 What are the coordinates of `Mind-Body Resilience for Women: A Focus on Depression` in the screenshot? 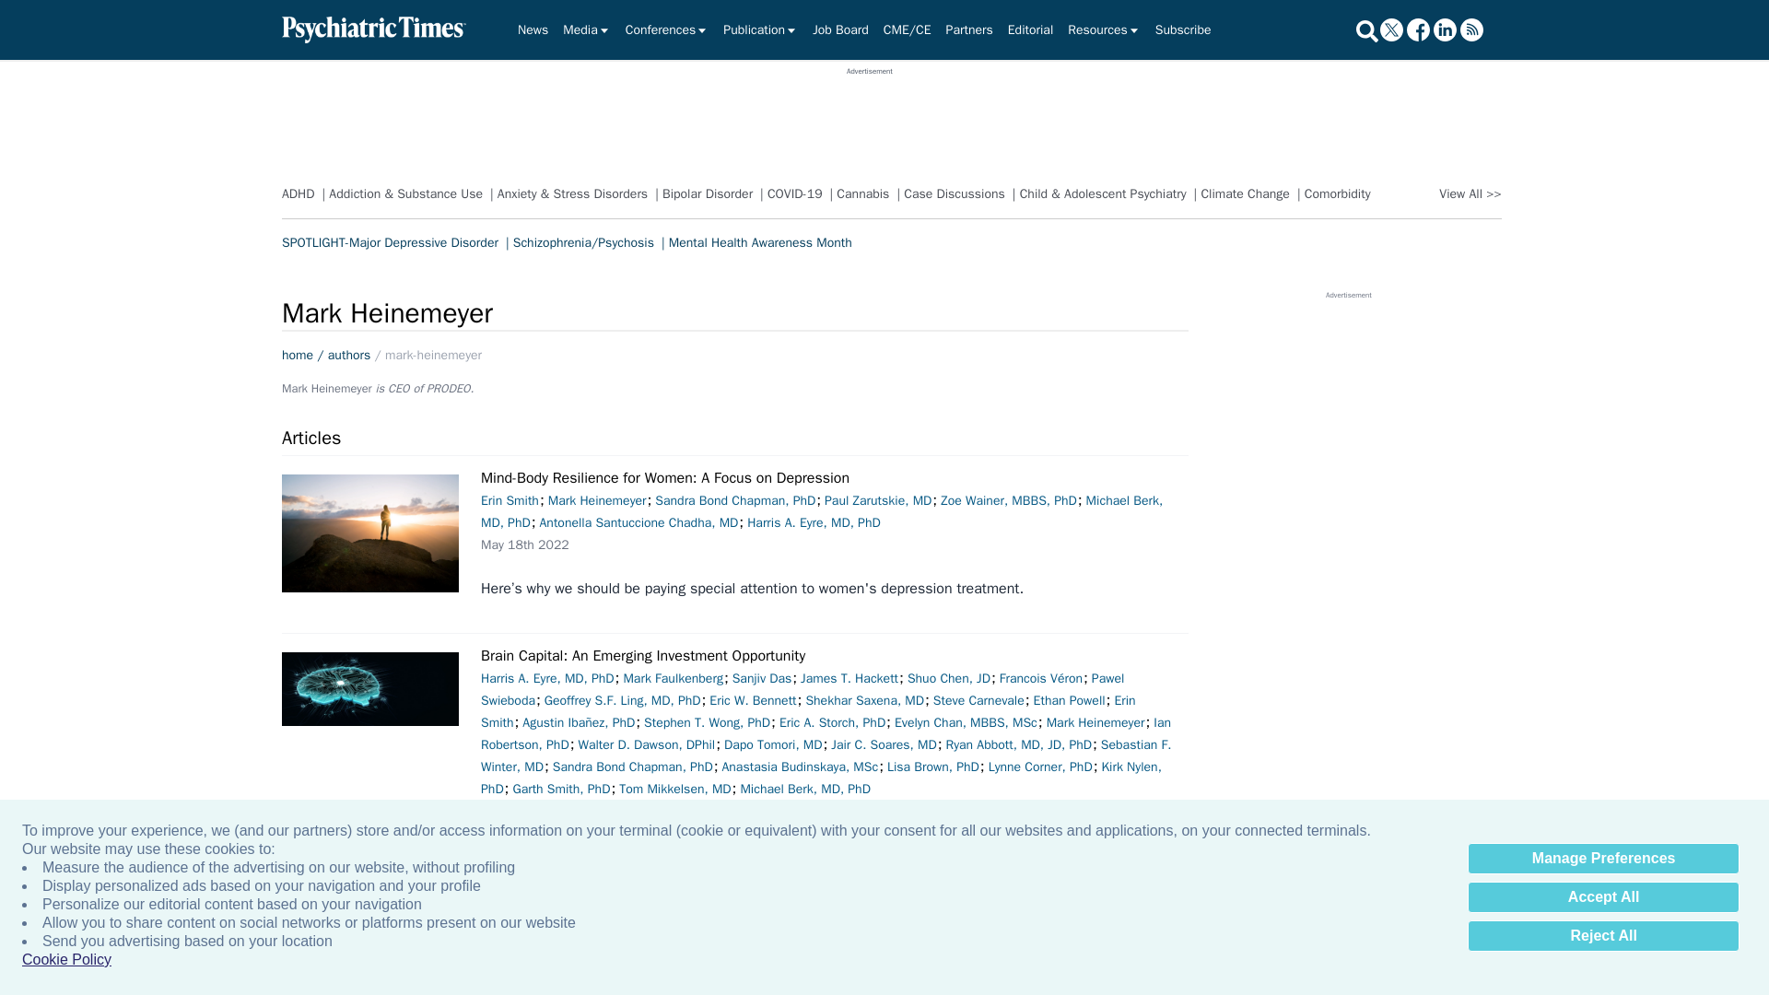 It's located at (369, 533).